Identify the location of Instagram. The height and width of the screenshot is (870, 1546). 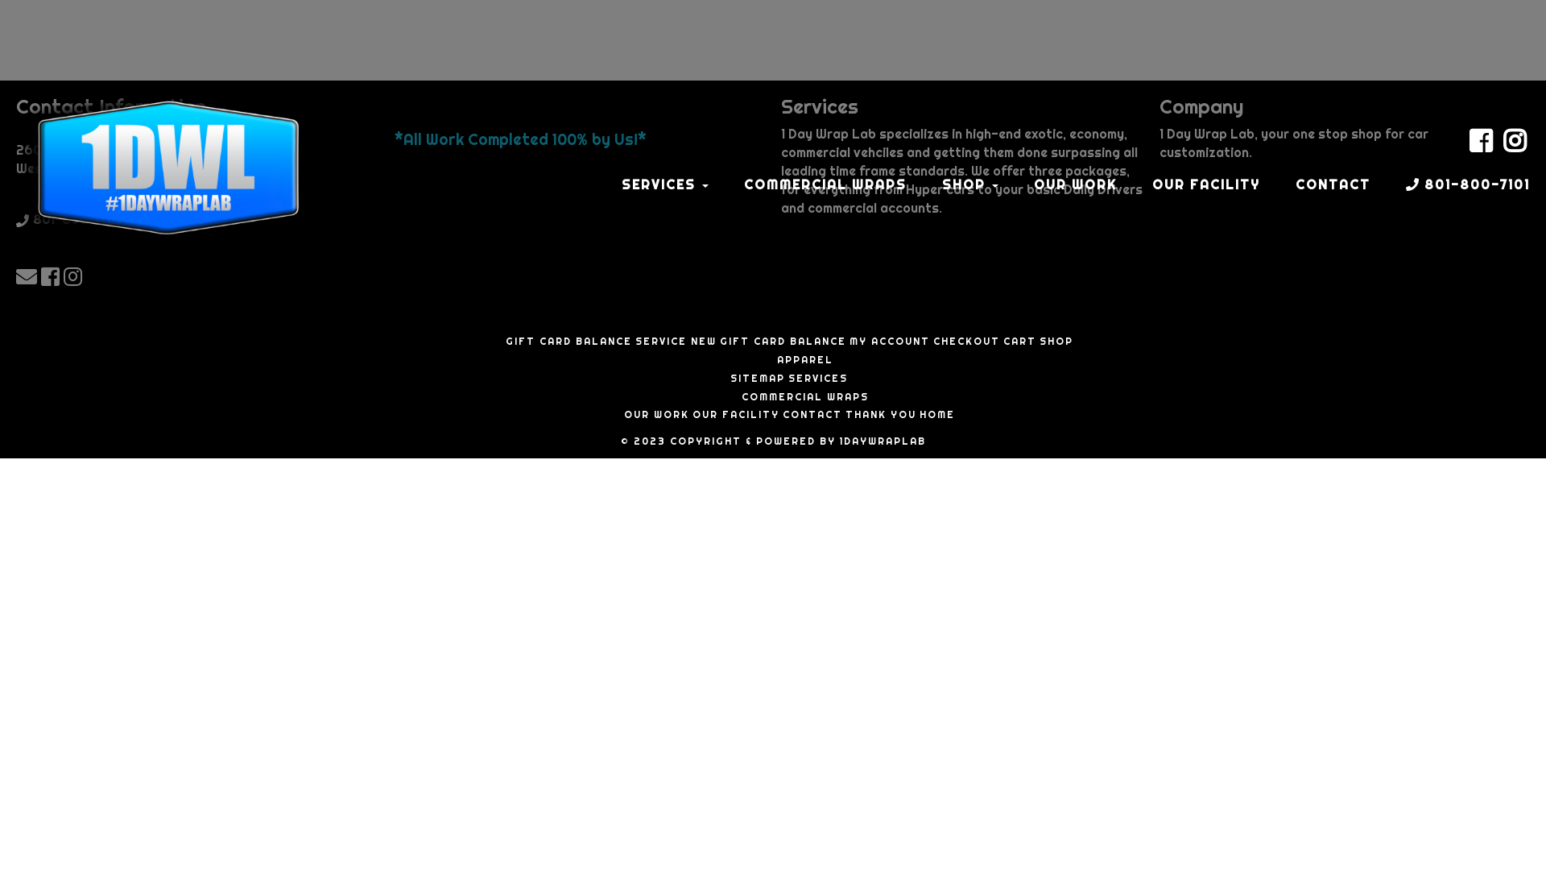
(1515, 147).